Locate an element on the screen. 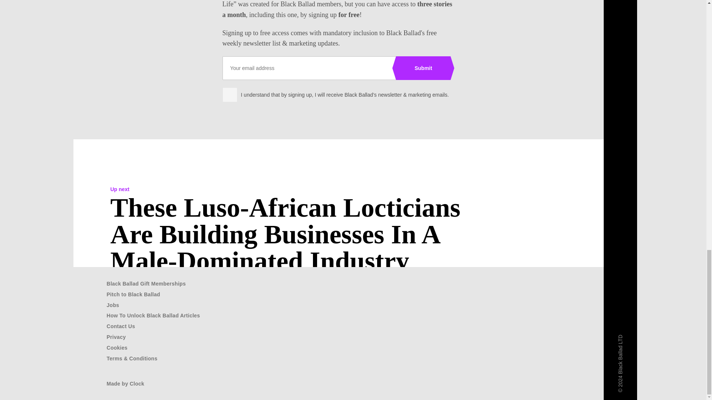 This screenshot has width=712, height=400. Black Ballad Gift Memberships is located at coordinates (146, 284).